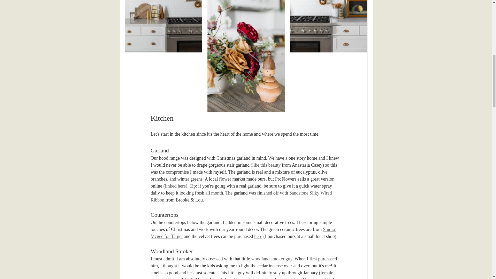 Image resolution: width=496 pixels, height=279 pixels. Describe the element at coordinates (271, 259) in the screenshot. I see `woodland smoker guy` at that location.